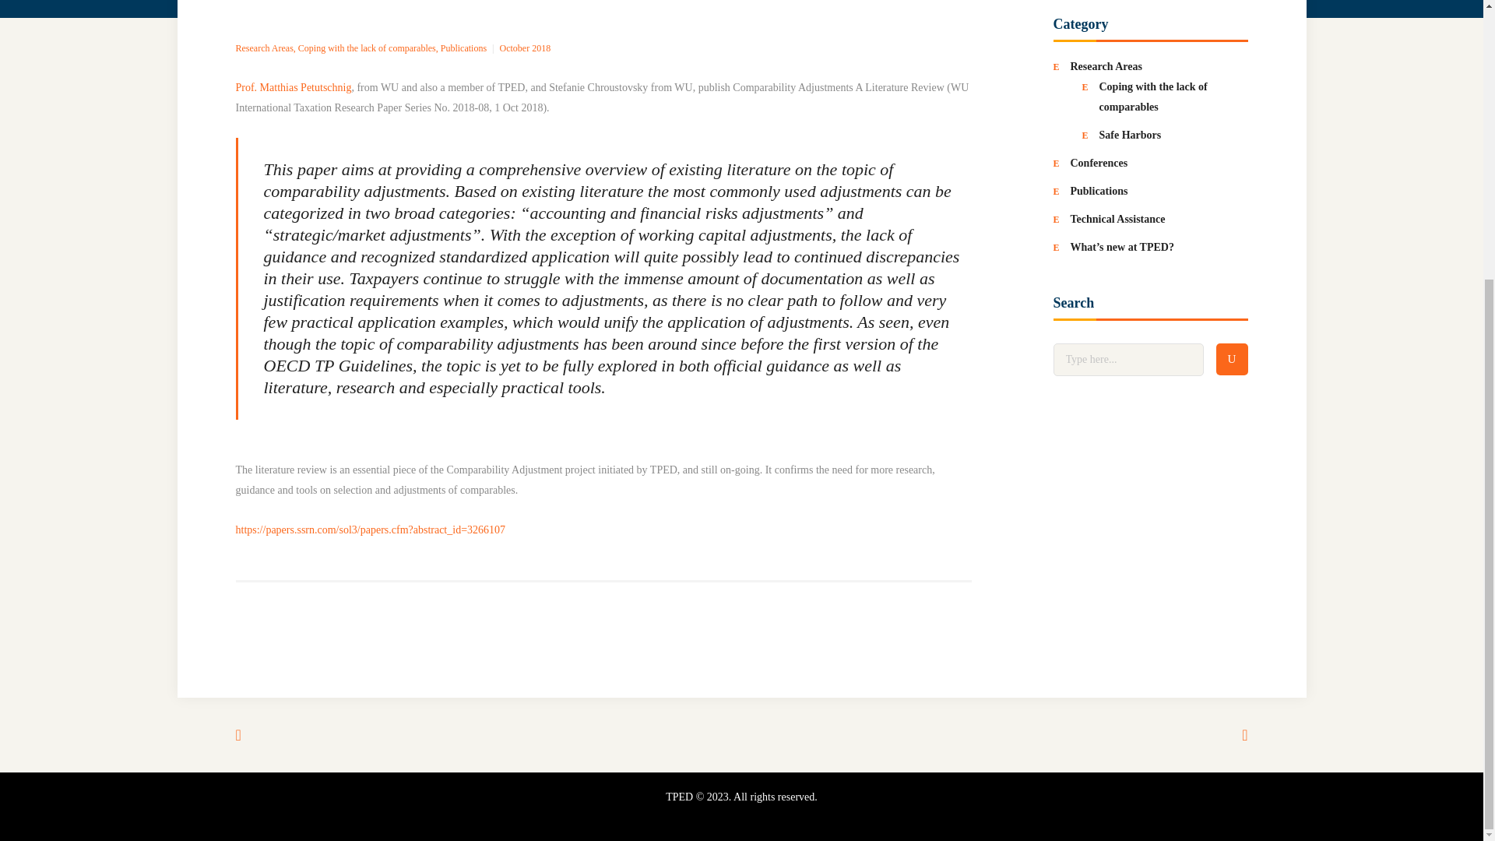 The image size is (1495, 841). What do you see at coordinates (1232, 358) in the screenshot?
I see `U` at bounding box center [1232, 358].